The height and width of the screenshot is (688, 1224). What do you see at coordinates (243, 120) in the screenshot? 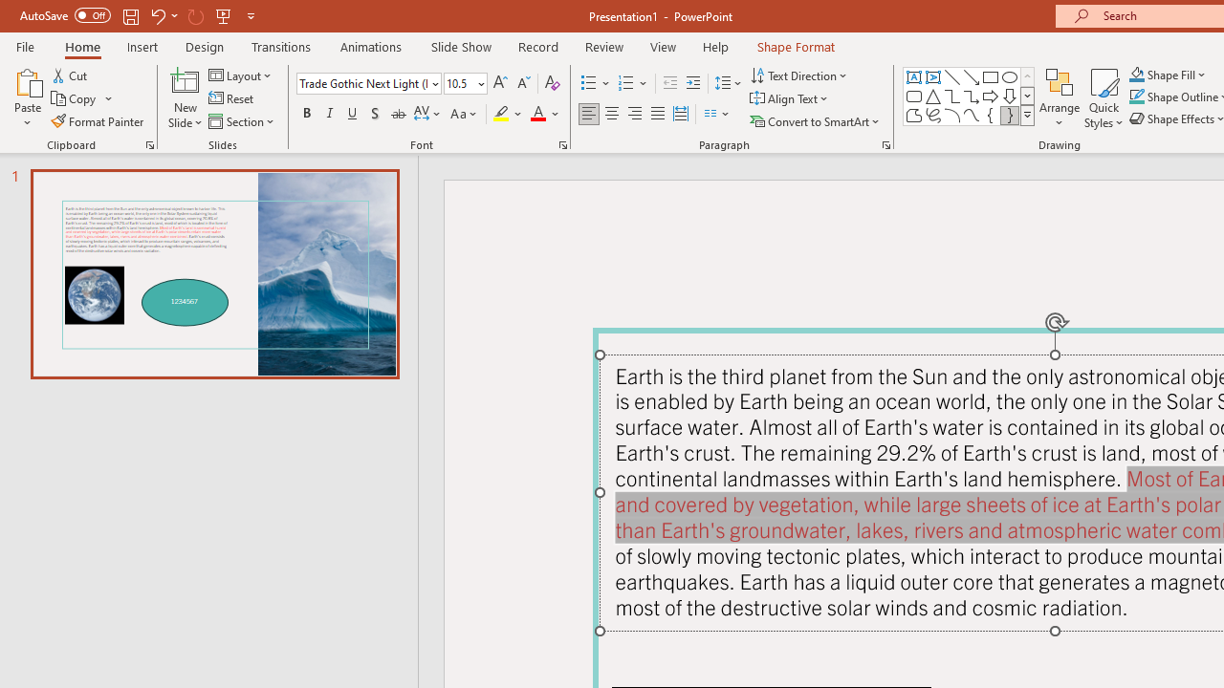
I see `Section` at bounding box center [243, 120].